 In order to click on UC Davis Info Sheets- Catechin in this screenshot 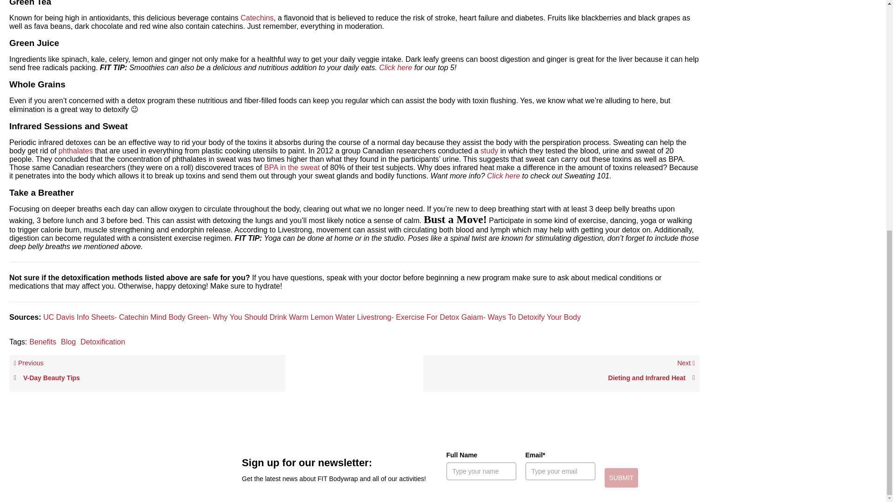, I will do `click(95, 317)`.